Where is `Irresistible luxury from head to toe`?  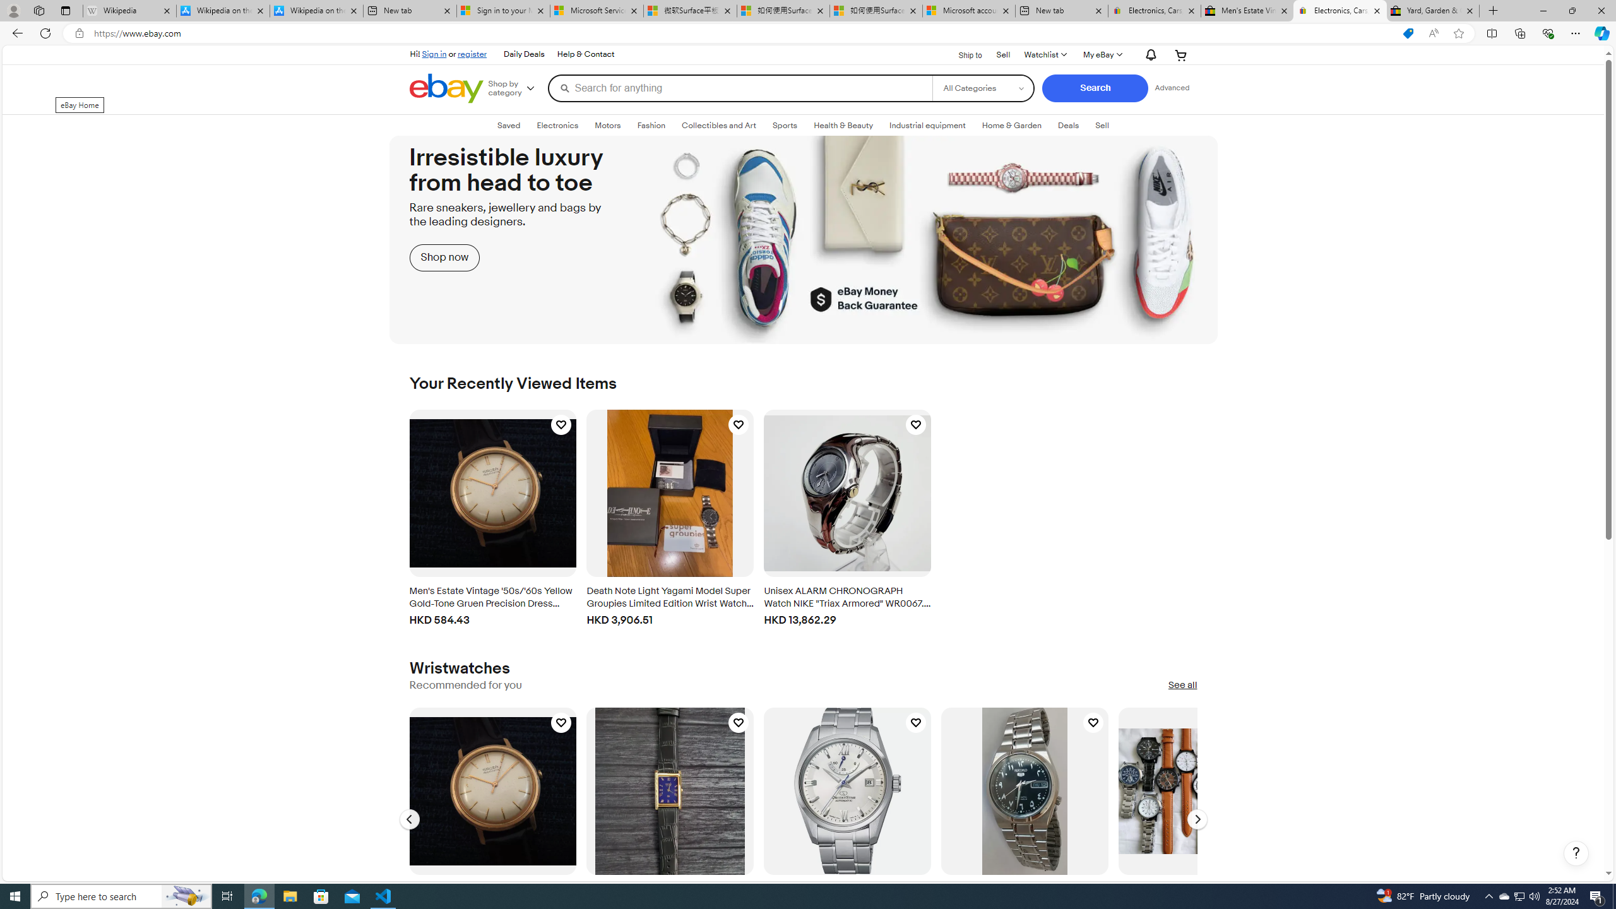
Irresistible luxury from head to toe is located at coordinates (804, 239).